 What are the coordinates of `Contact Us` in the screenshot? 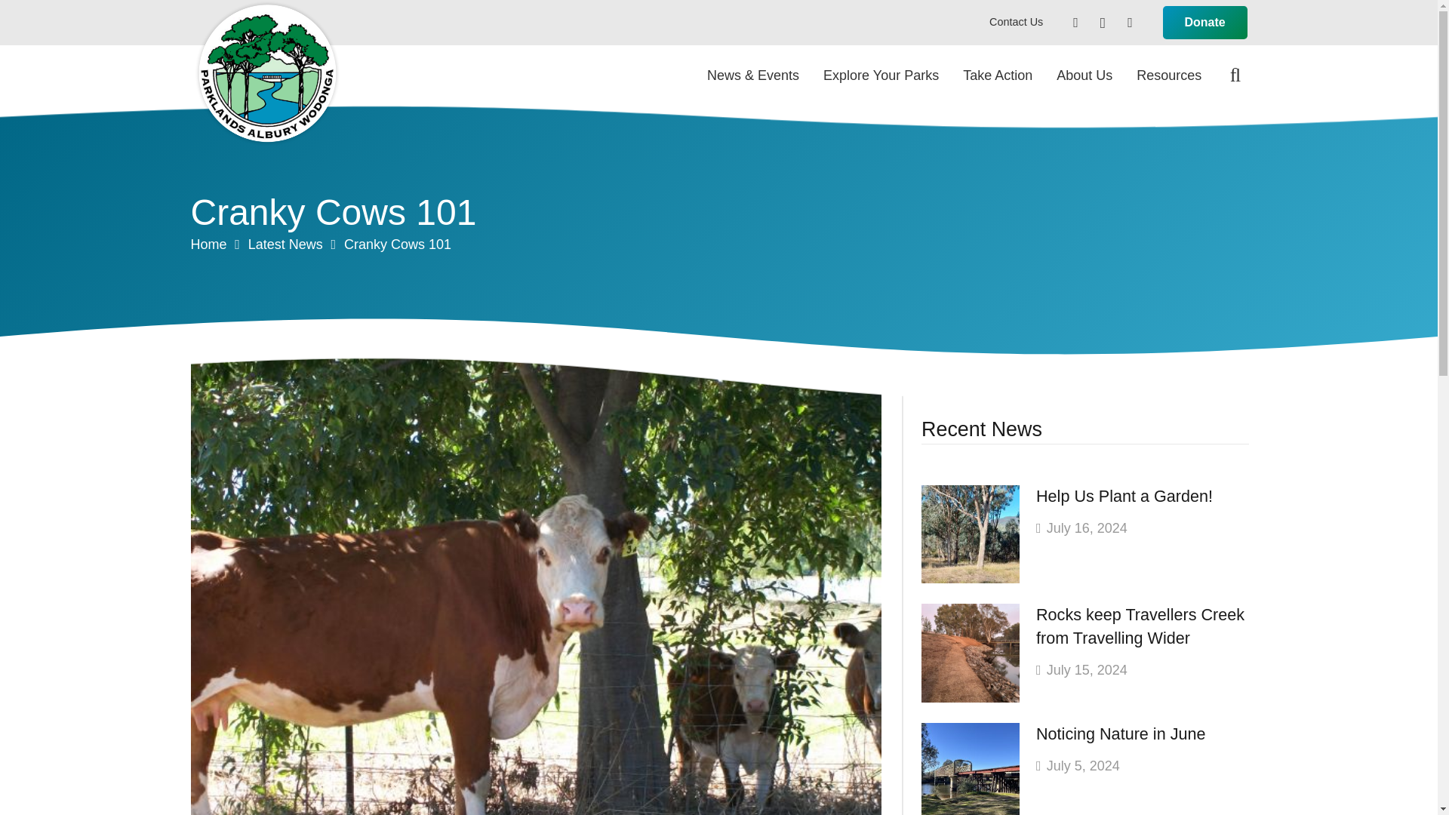 It's located at (1016, 21).